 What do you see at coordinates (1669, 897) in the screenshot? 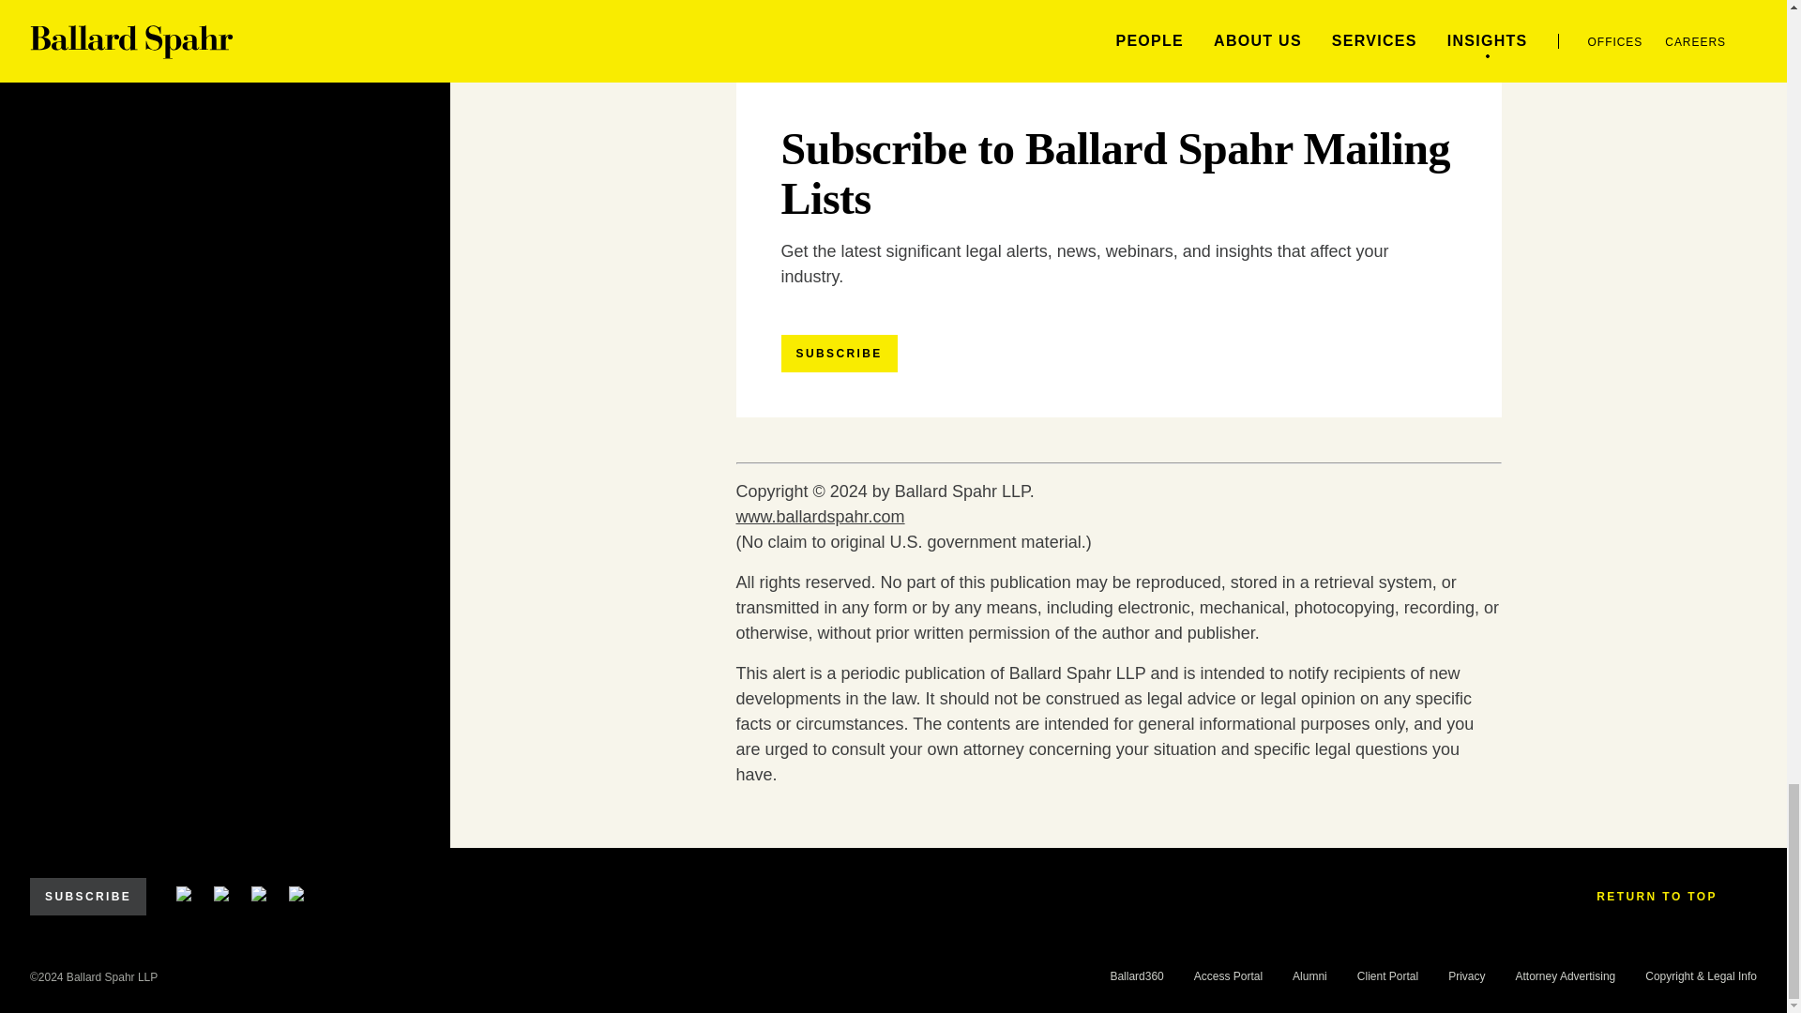
I see `RETURN TO TOP` at bounding box center [1669, 897].